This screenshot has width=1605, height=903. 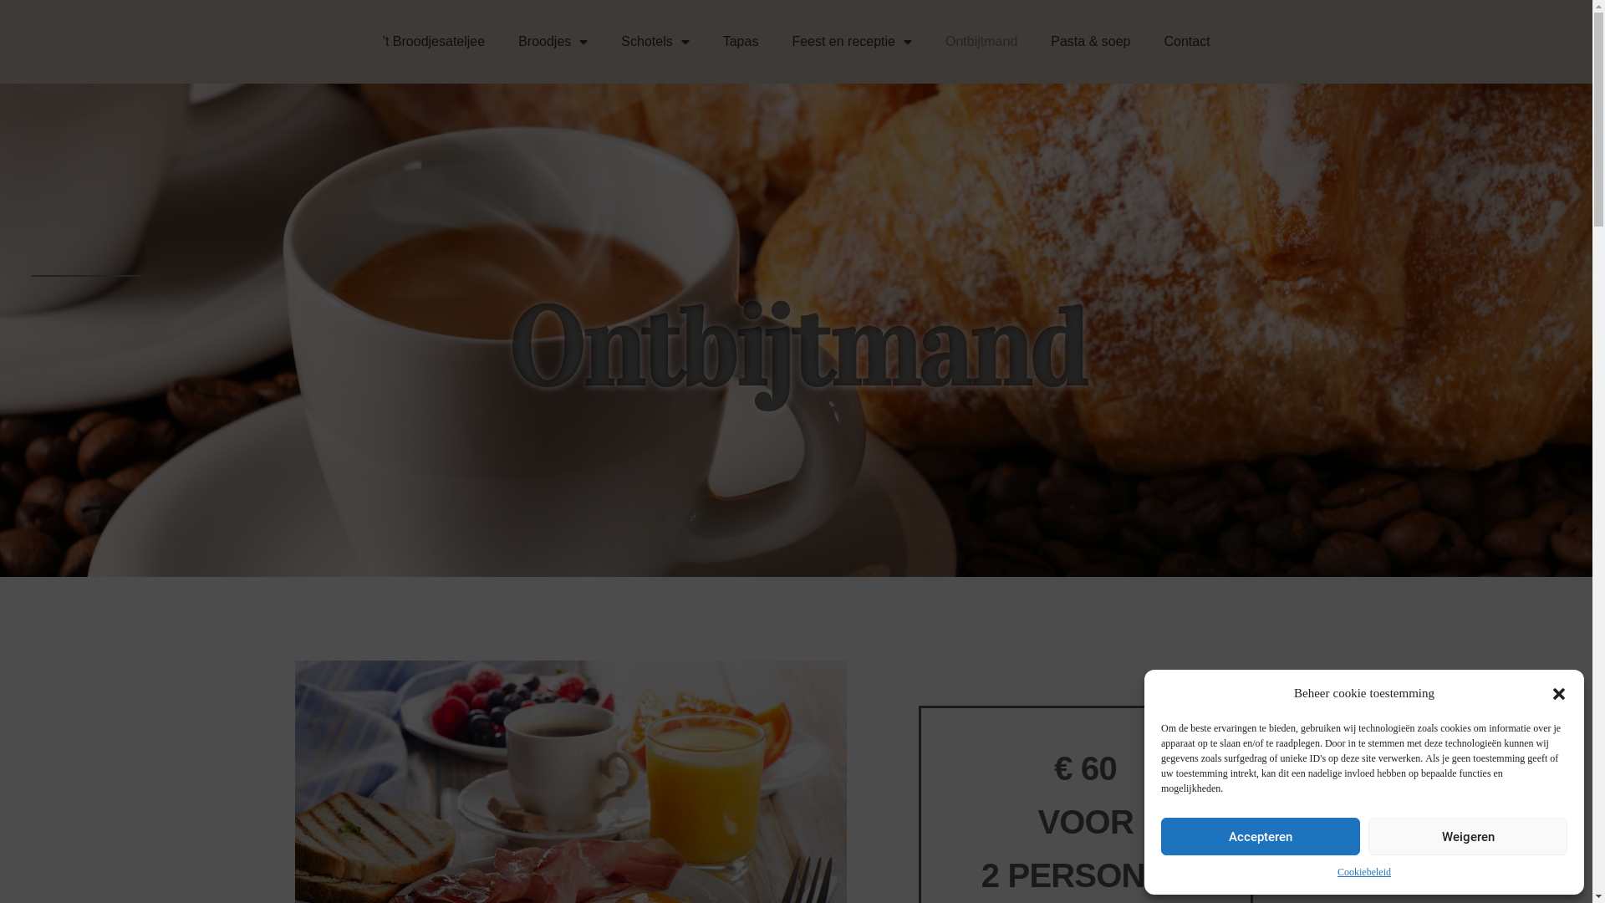 What do you see at coordinates (1468, 836) in the screenshot?
I see `Weigeren` at bounding box center [1468, 836].